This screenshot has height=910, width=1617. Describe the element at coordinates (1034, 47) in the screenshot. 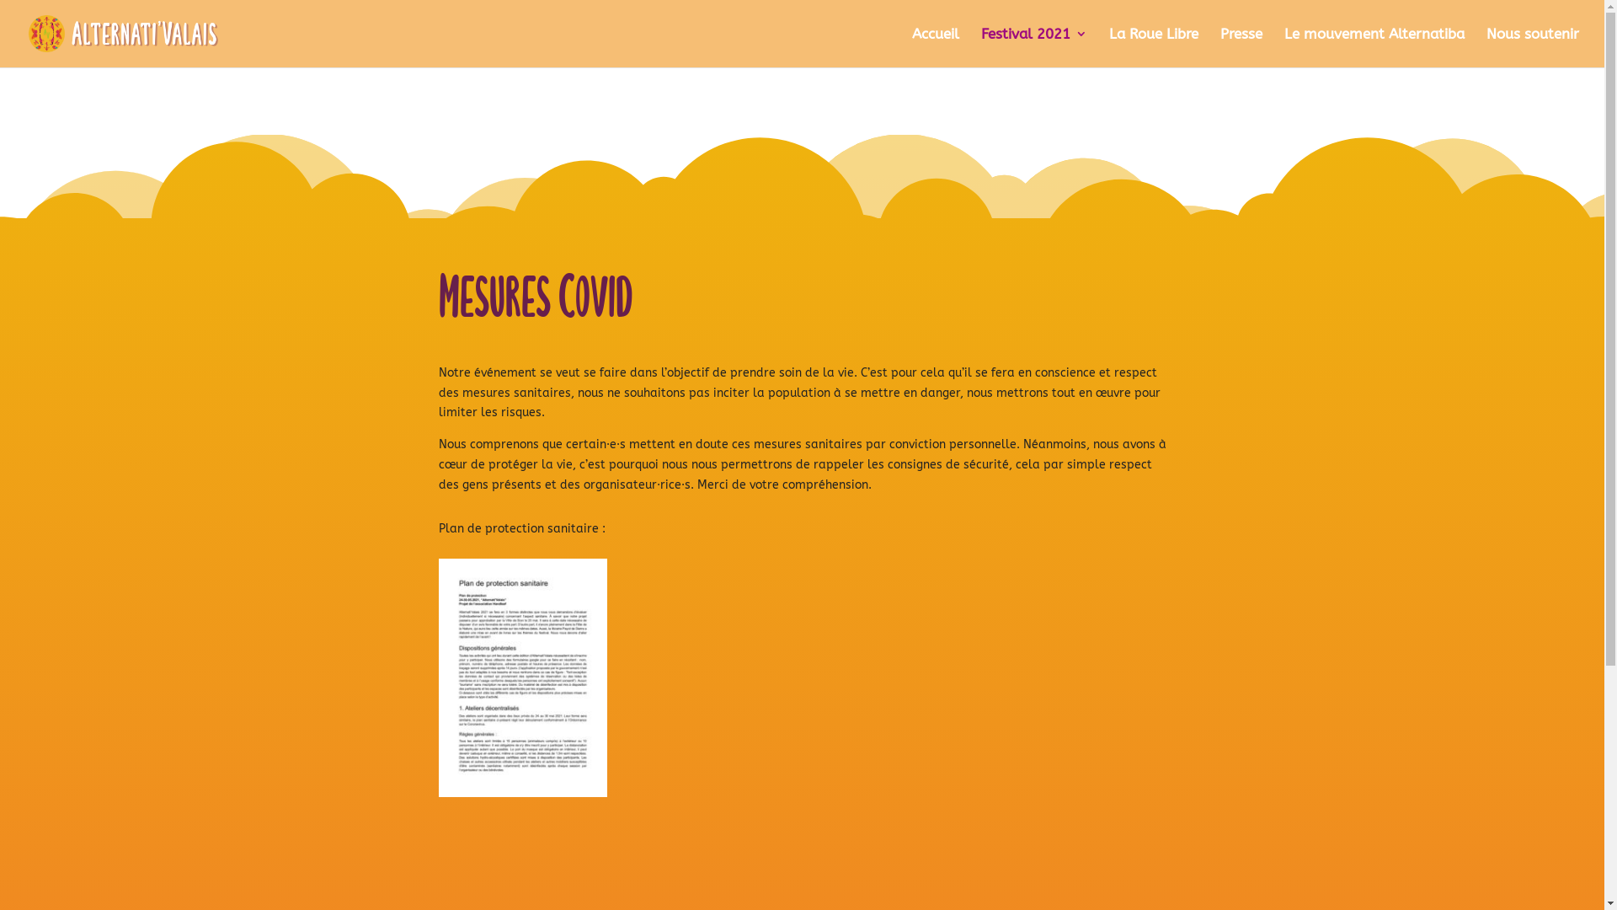

I see `Festival 2021` at that location.